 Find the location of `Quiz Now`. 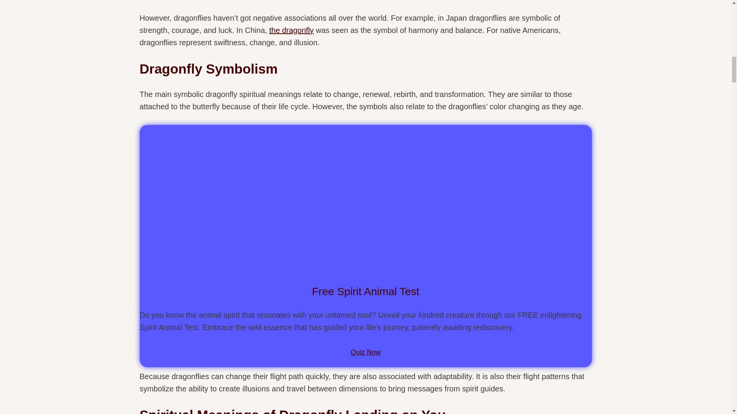

Quiz Now is located at coordinates (365, 352).